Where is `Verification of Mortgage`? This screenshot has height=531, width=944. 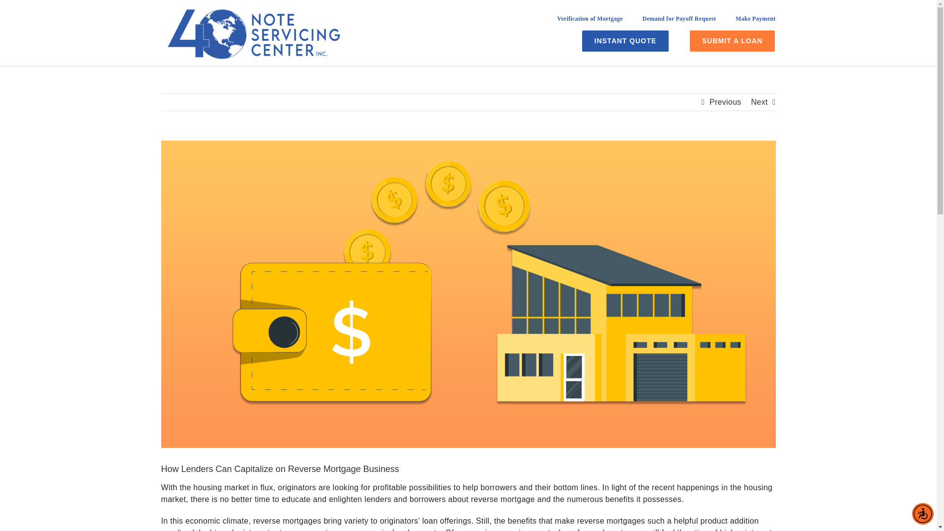 Verification of Mortgage is located at coordinates (589, 22).